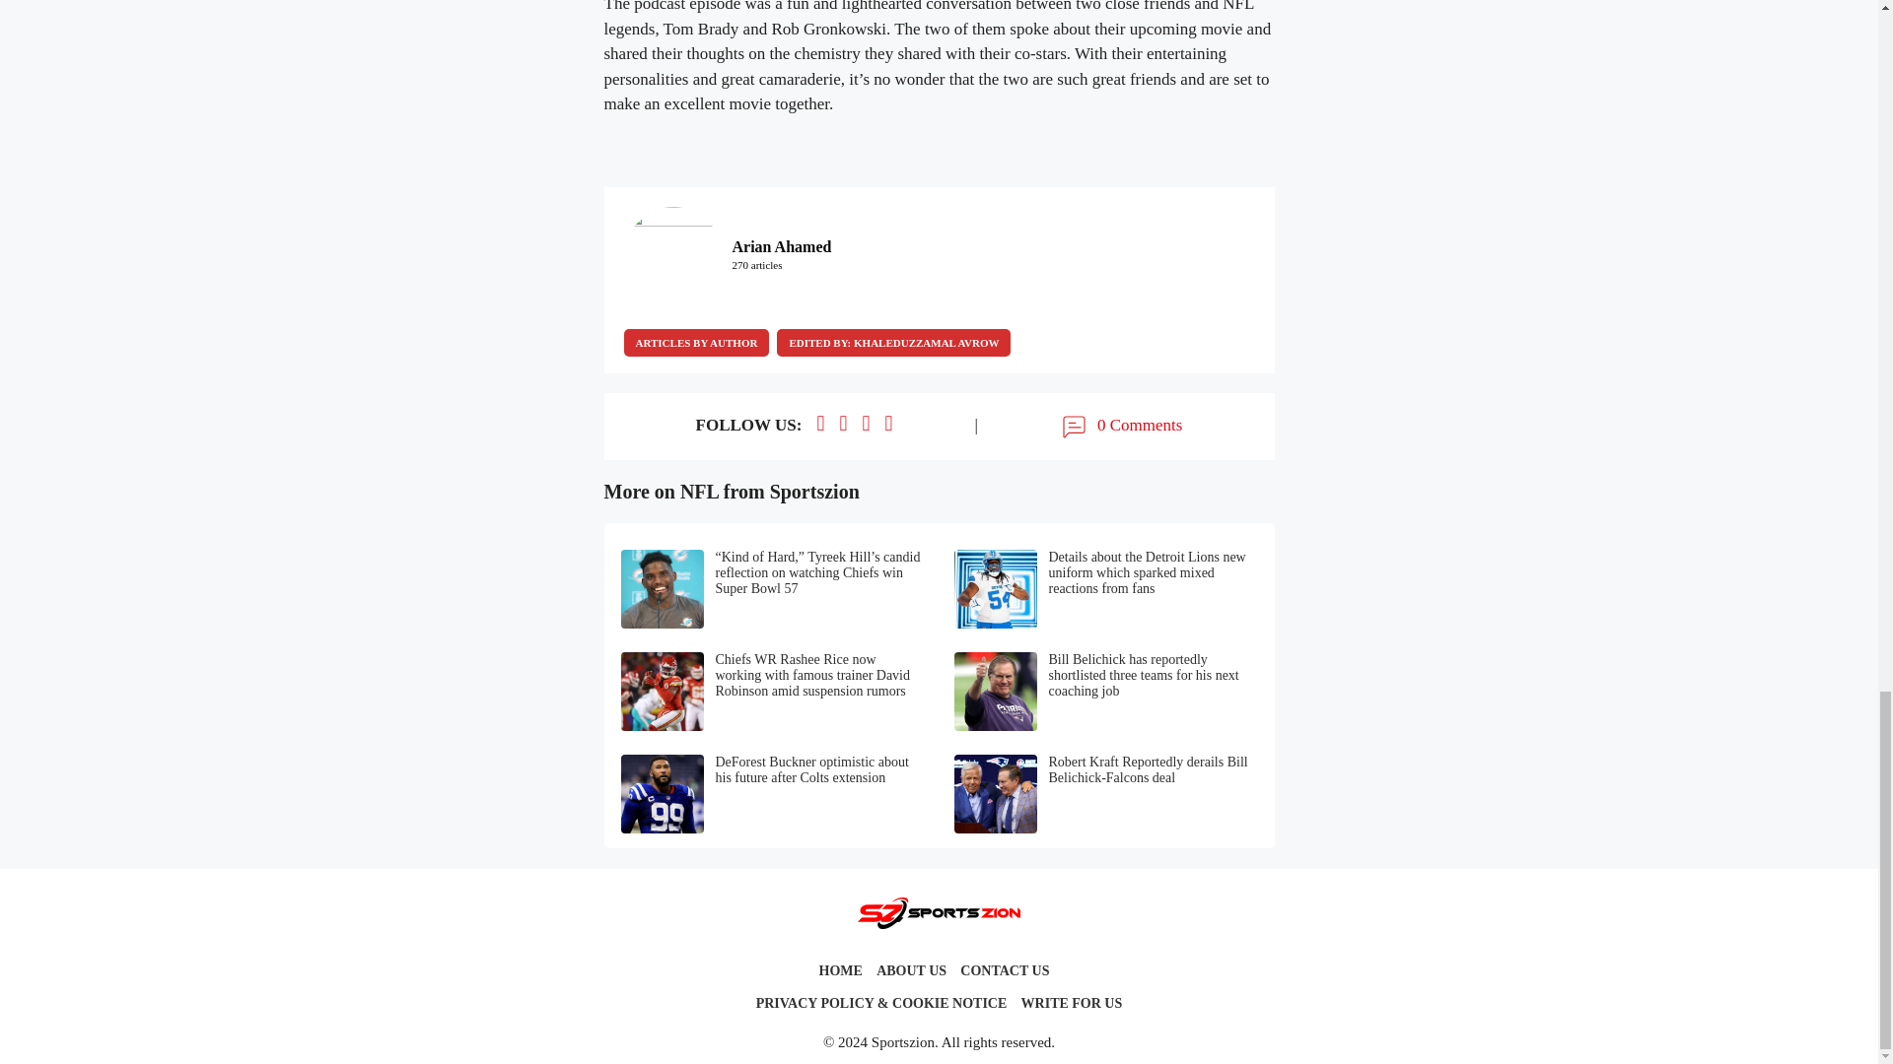 The height and width of the screenshot is (1064, 1893). I want to click on ARTICLES BY AUTHOR, so click(695, 342).